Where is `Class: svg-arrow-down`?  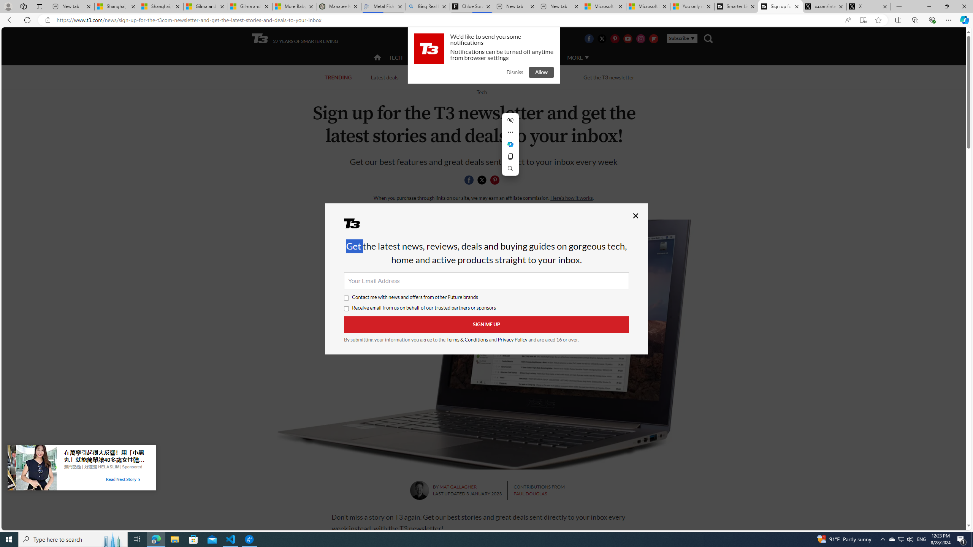
Class: svg-arrow-down is located at coordinates (586, 57).